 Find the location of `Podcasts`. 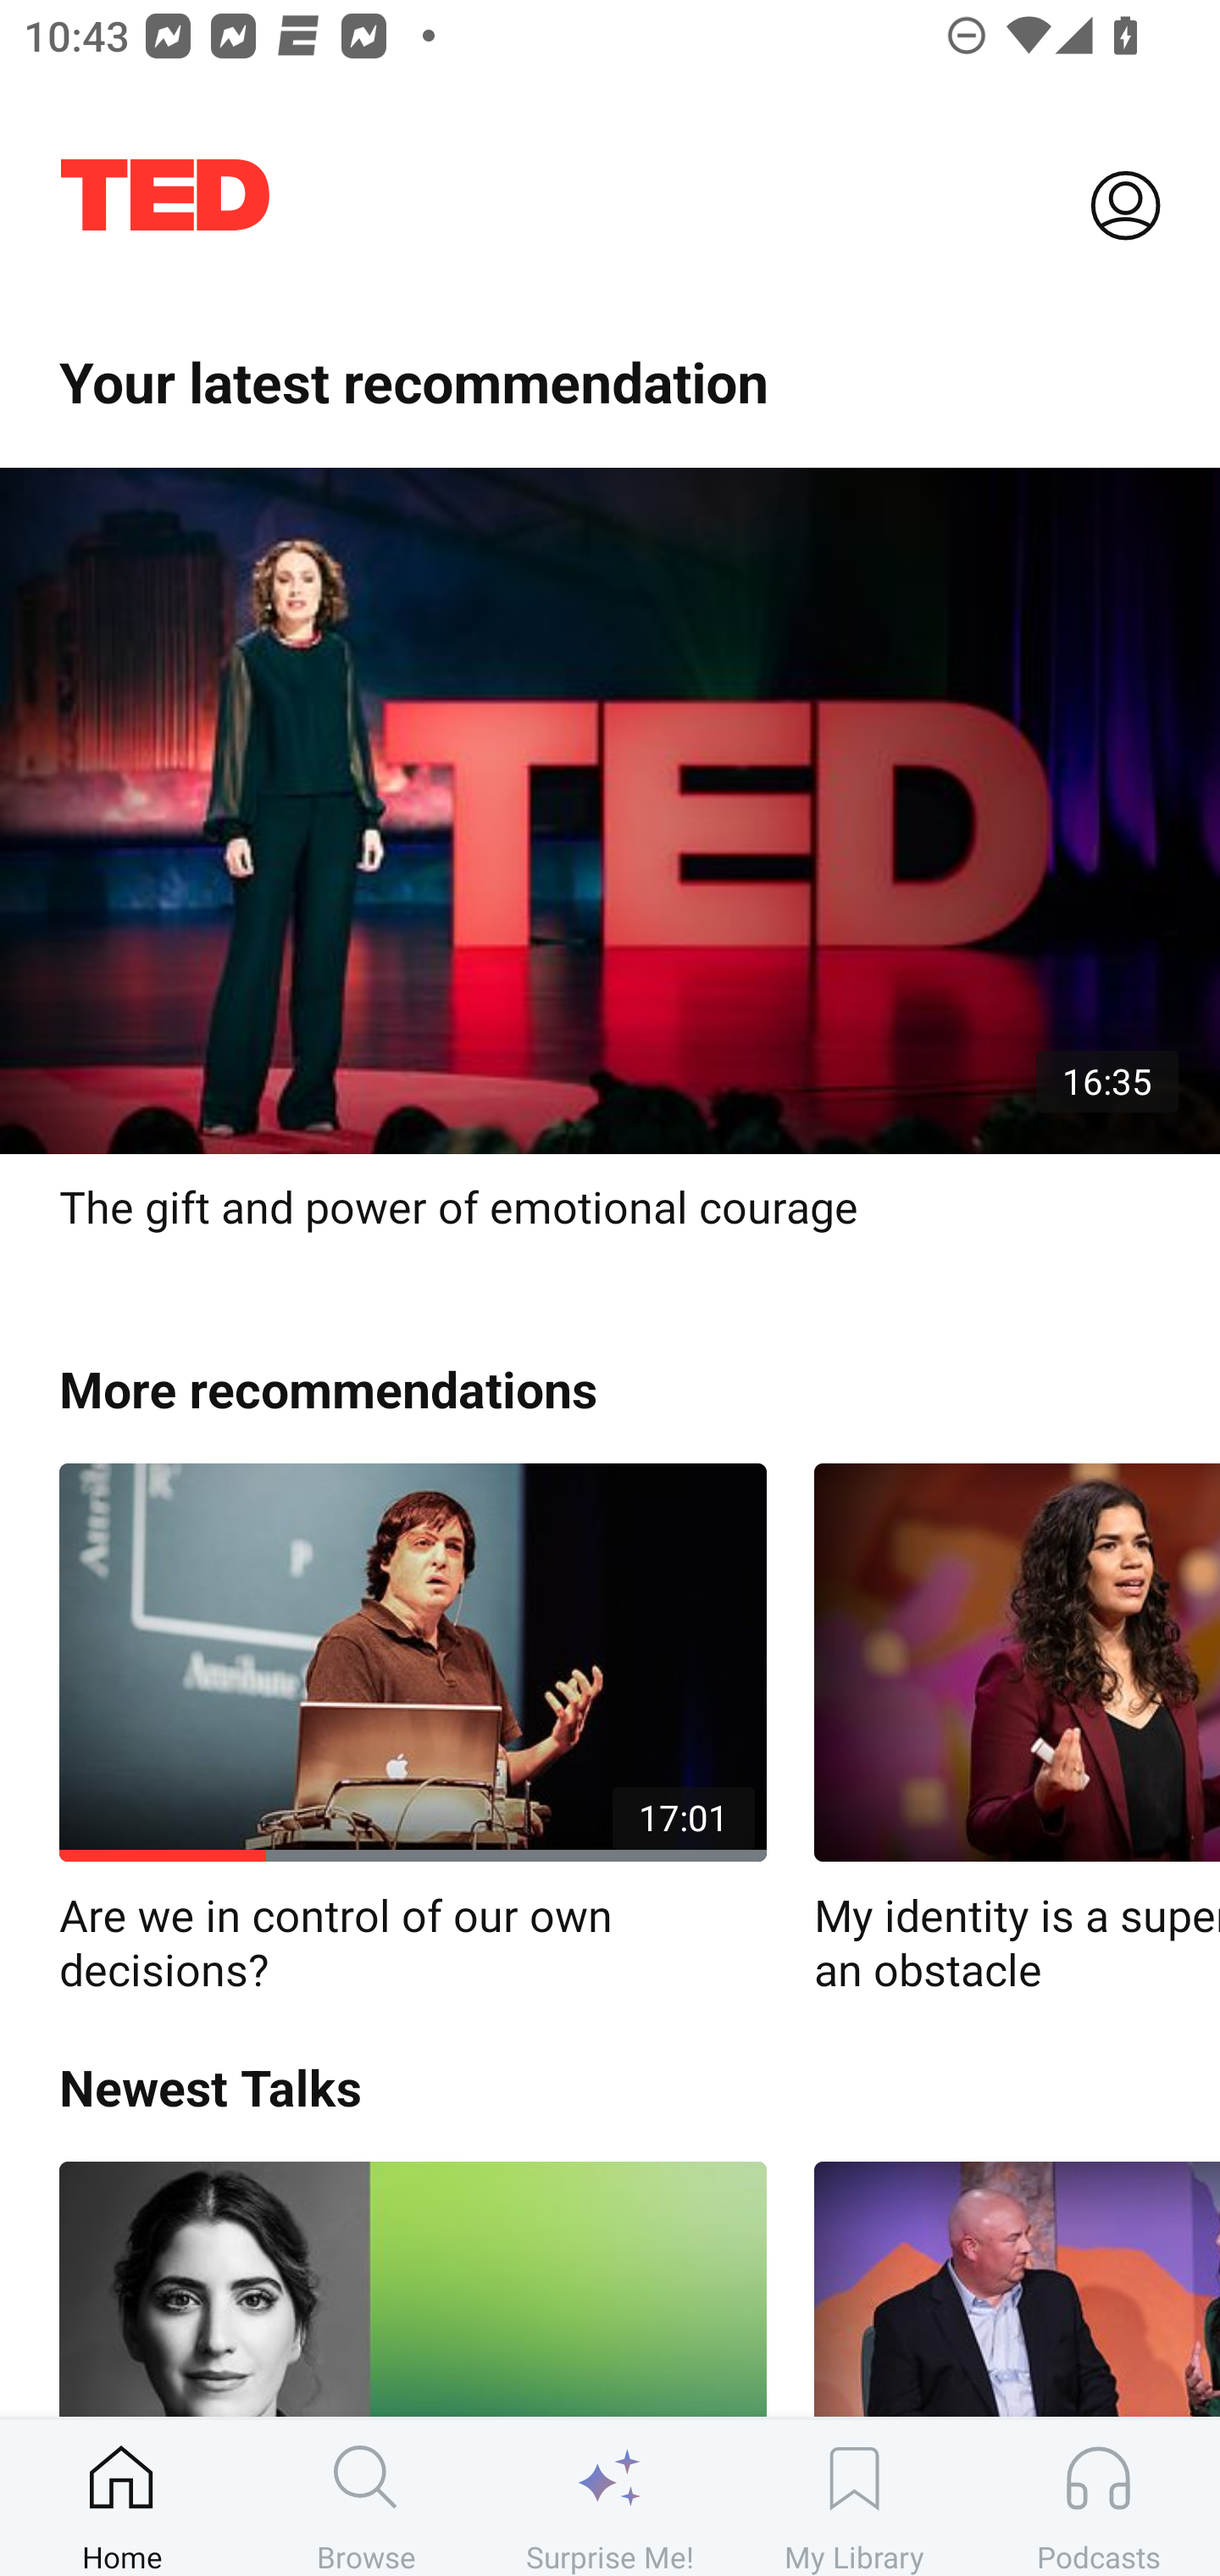

Podcasts is located at coordinates (1098, 2497).